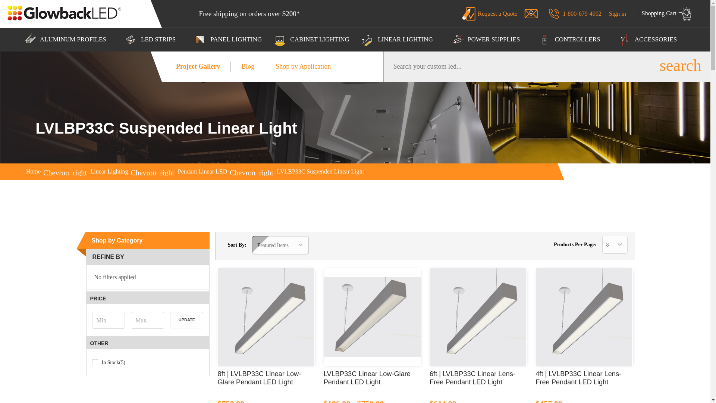 Image resolution: width=716 pixels, height=403 pixels. I want to click on Request a Quote, so click(490, 14).